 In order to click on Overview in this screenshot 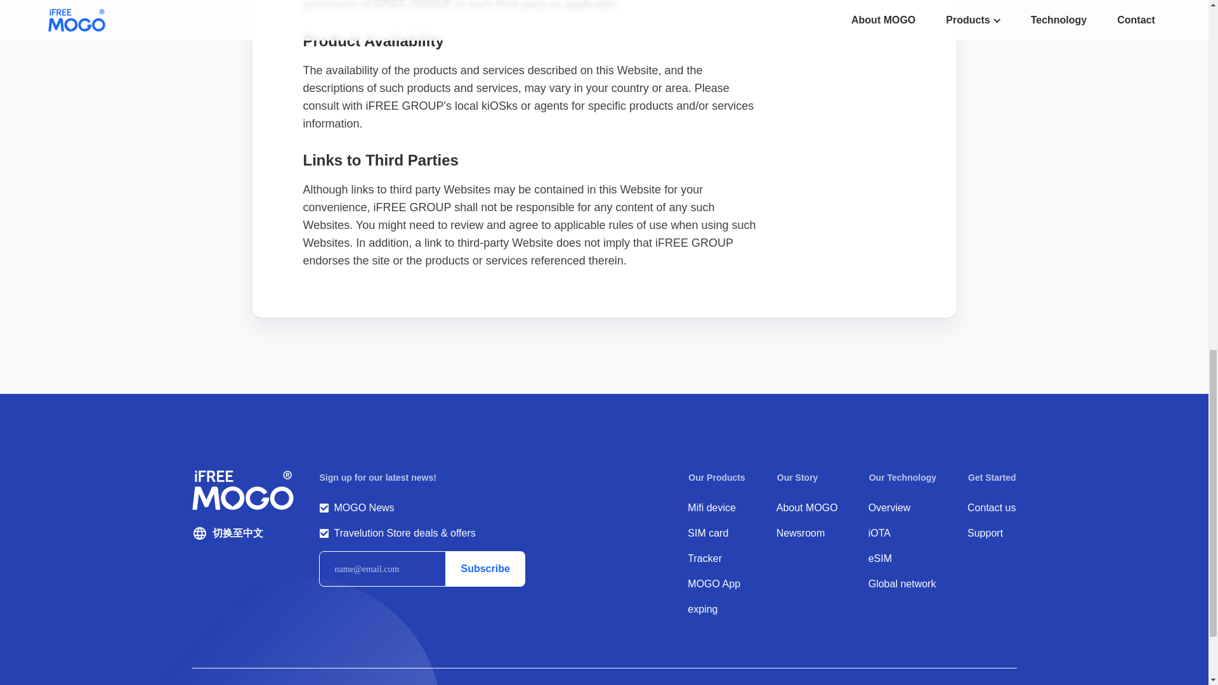, I will do `click(902, 508)`.